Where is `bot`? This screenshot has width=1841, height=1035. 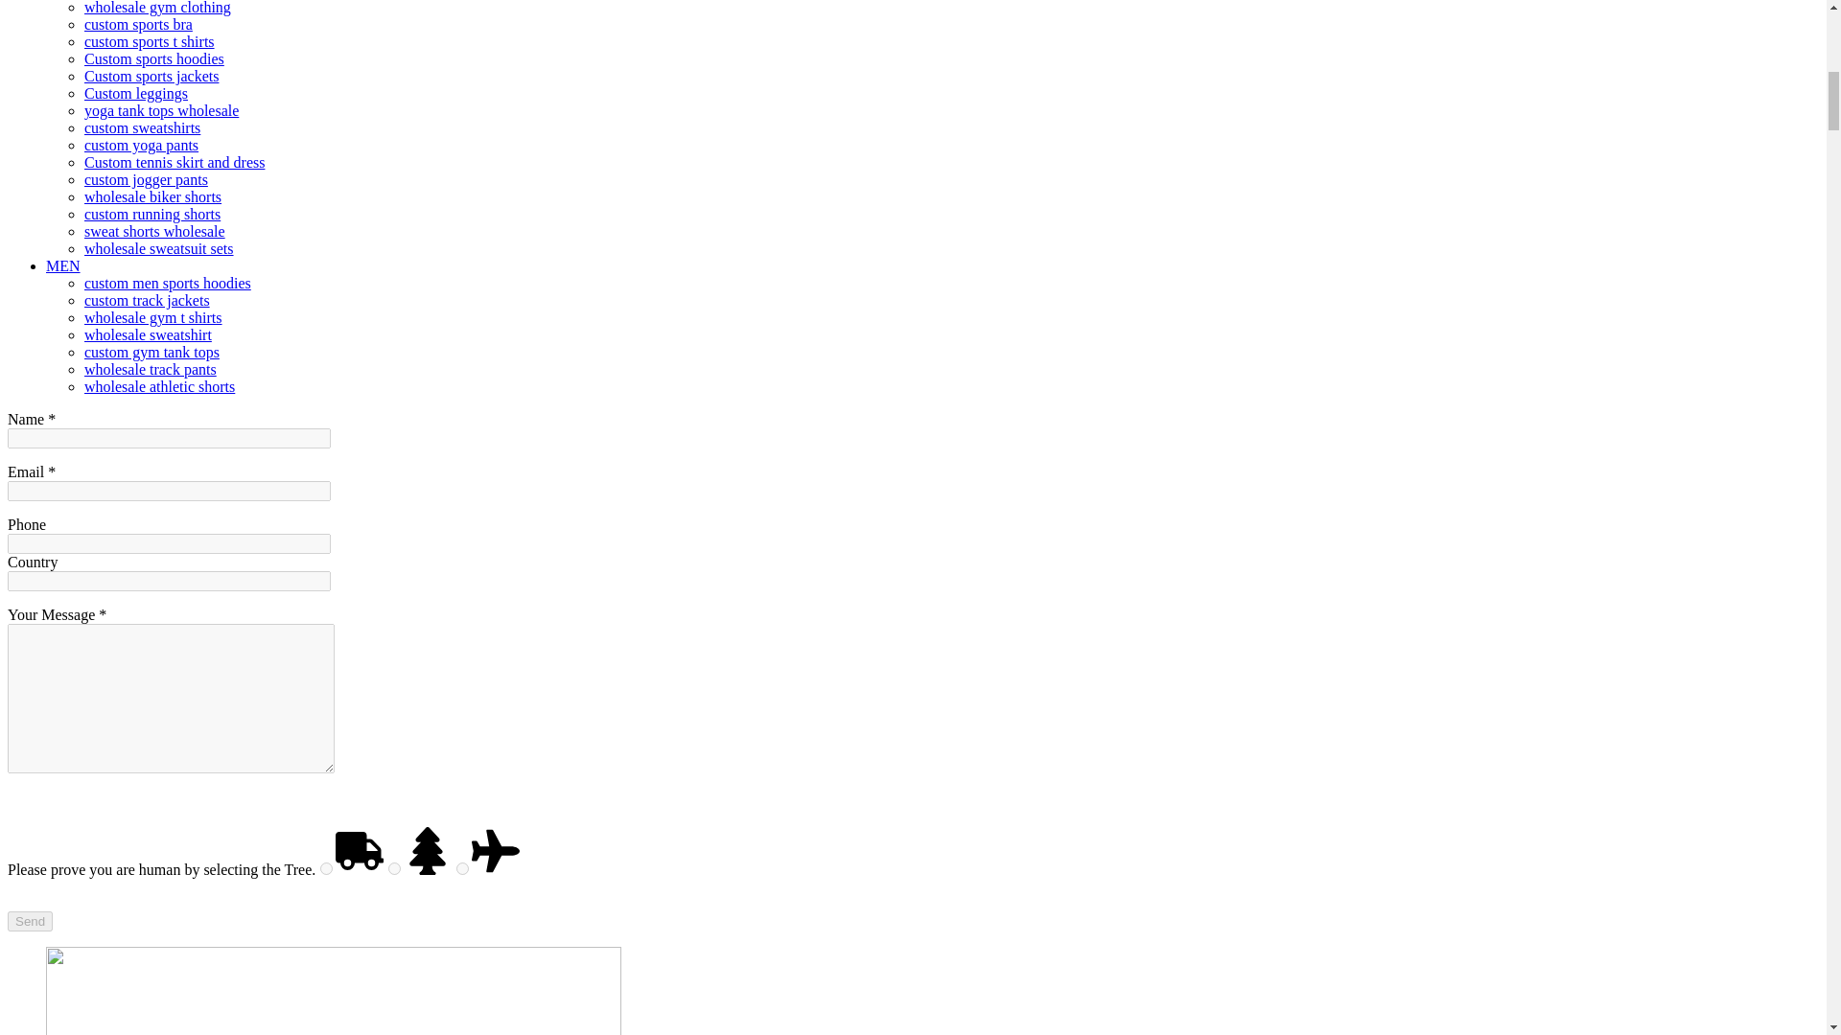
bot is located at coordinates (326, 868).